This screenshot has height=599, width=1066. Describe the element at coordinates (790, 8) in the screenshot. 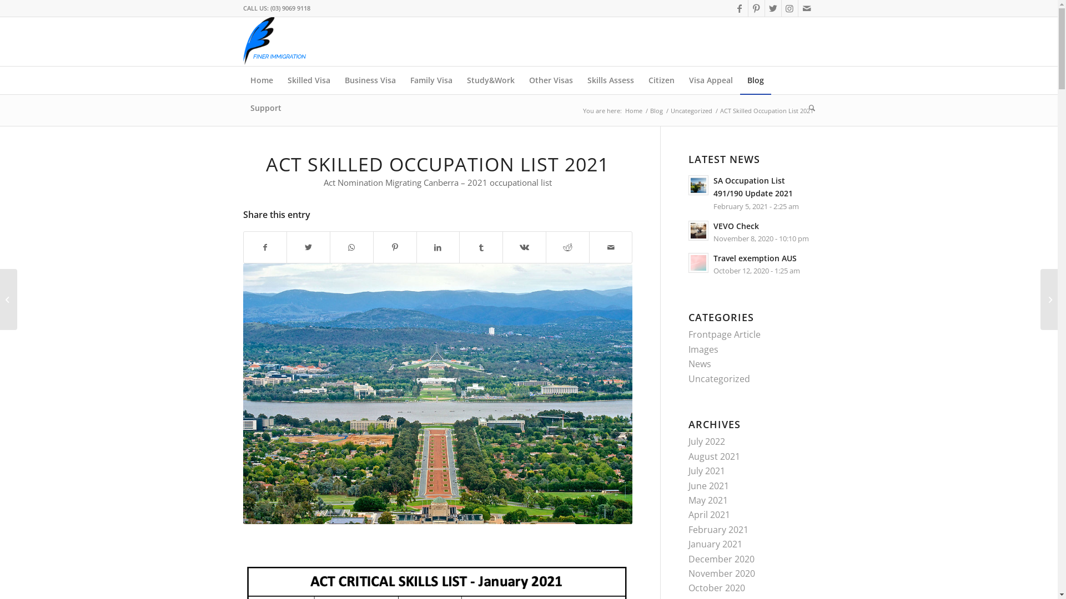

I see `Instagram` at that location.